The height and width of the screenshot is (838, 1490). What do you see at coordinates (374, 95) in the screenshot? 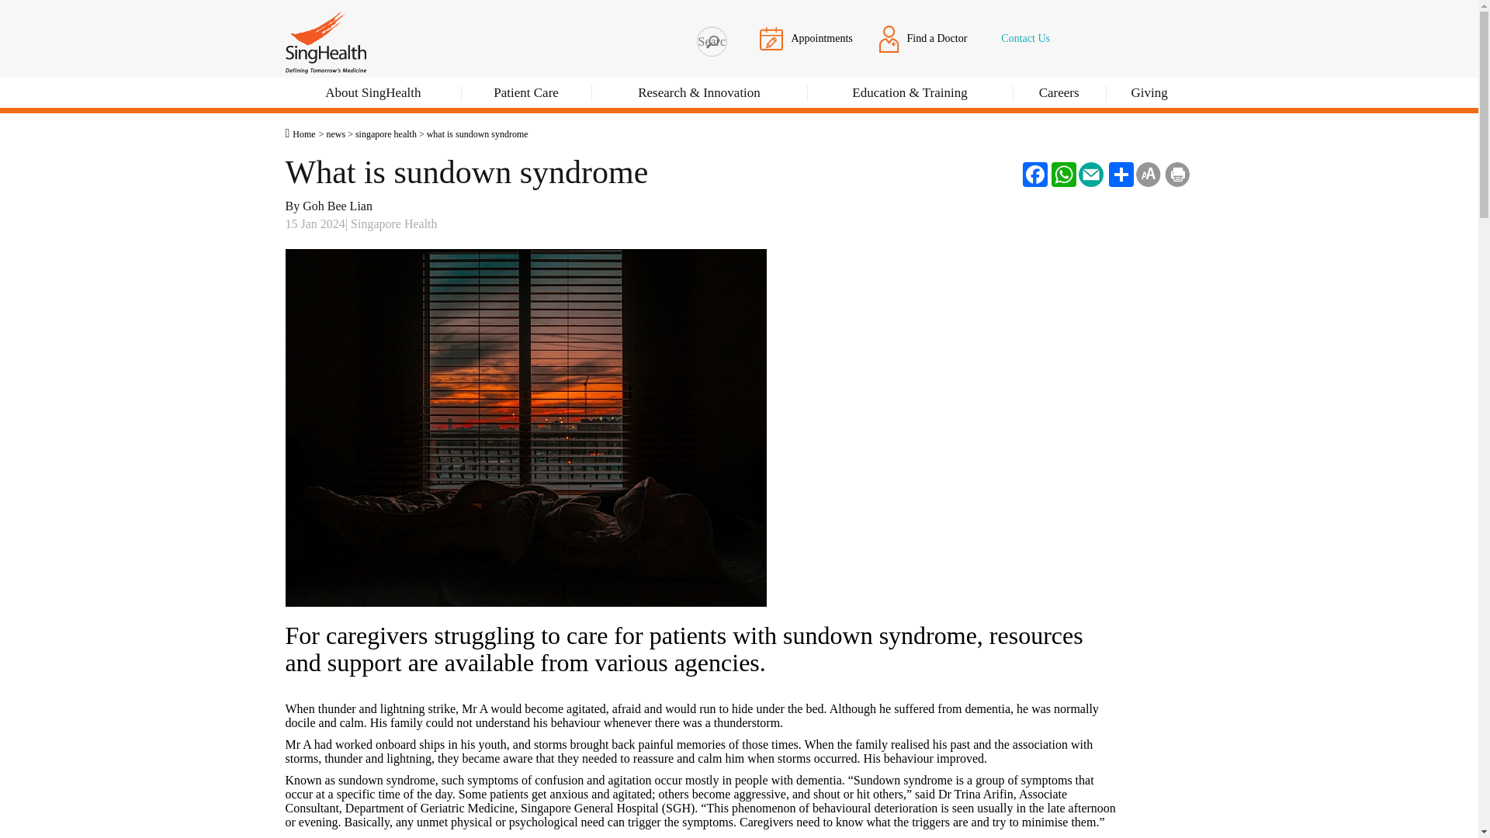
I see `About SingHealth` at bounding box center [374, 95].